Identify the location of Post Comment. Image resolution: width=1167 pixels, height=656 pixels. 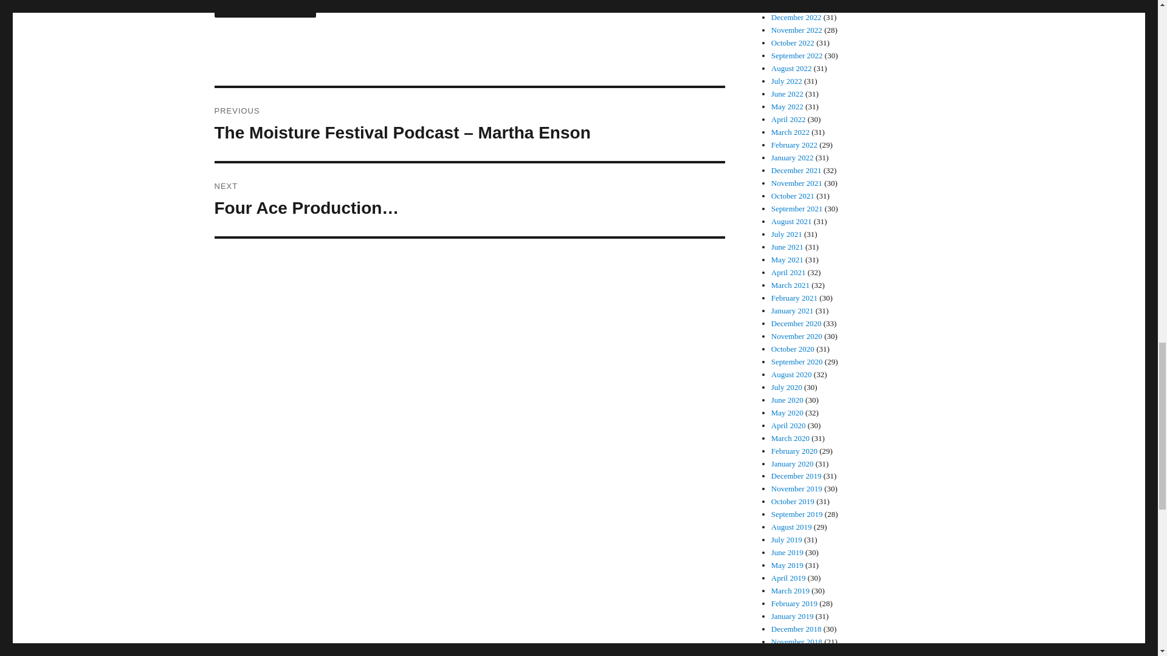
(265, 9).